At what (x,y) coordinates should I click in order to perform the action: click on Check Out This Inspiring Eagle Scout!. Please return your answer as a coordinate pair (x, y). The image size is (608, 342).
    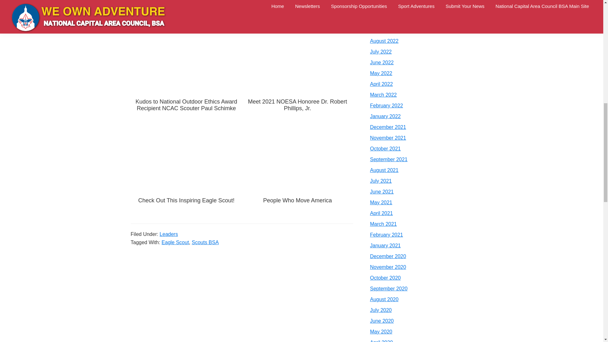
    Looking at the image, I should click on (186, 173).